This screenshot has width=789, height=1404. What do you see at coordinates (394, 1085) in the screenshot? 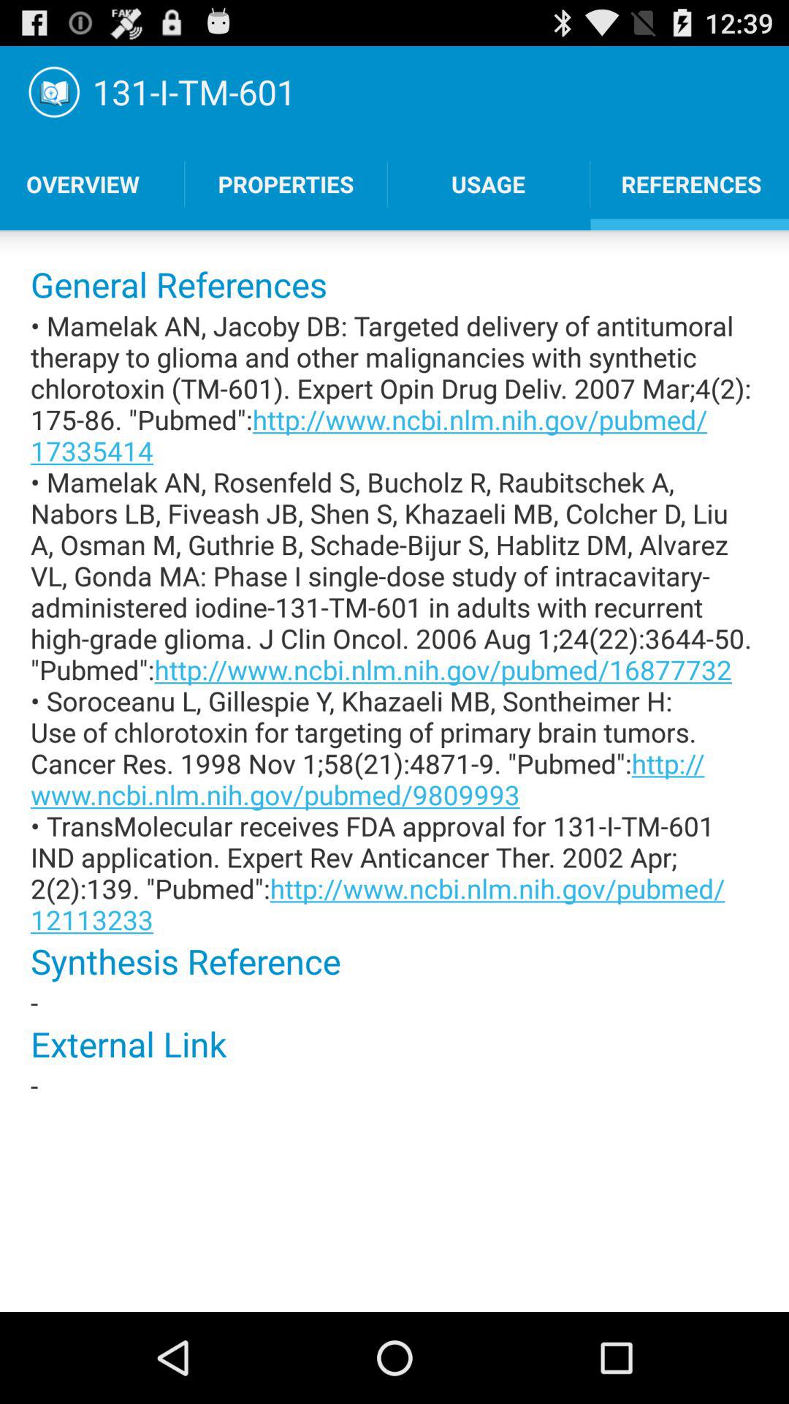
I see `swipe until -` at bounding box center [394, 1085].